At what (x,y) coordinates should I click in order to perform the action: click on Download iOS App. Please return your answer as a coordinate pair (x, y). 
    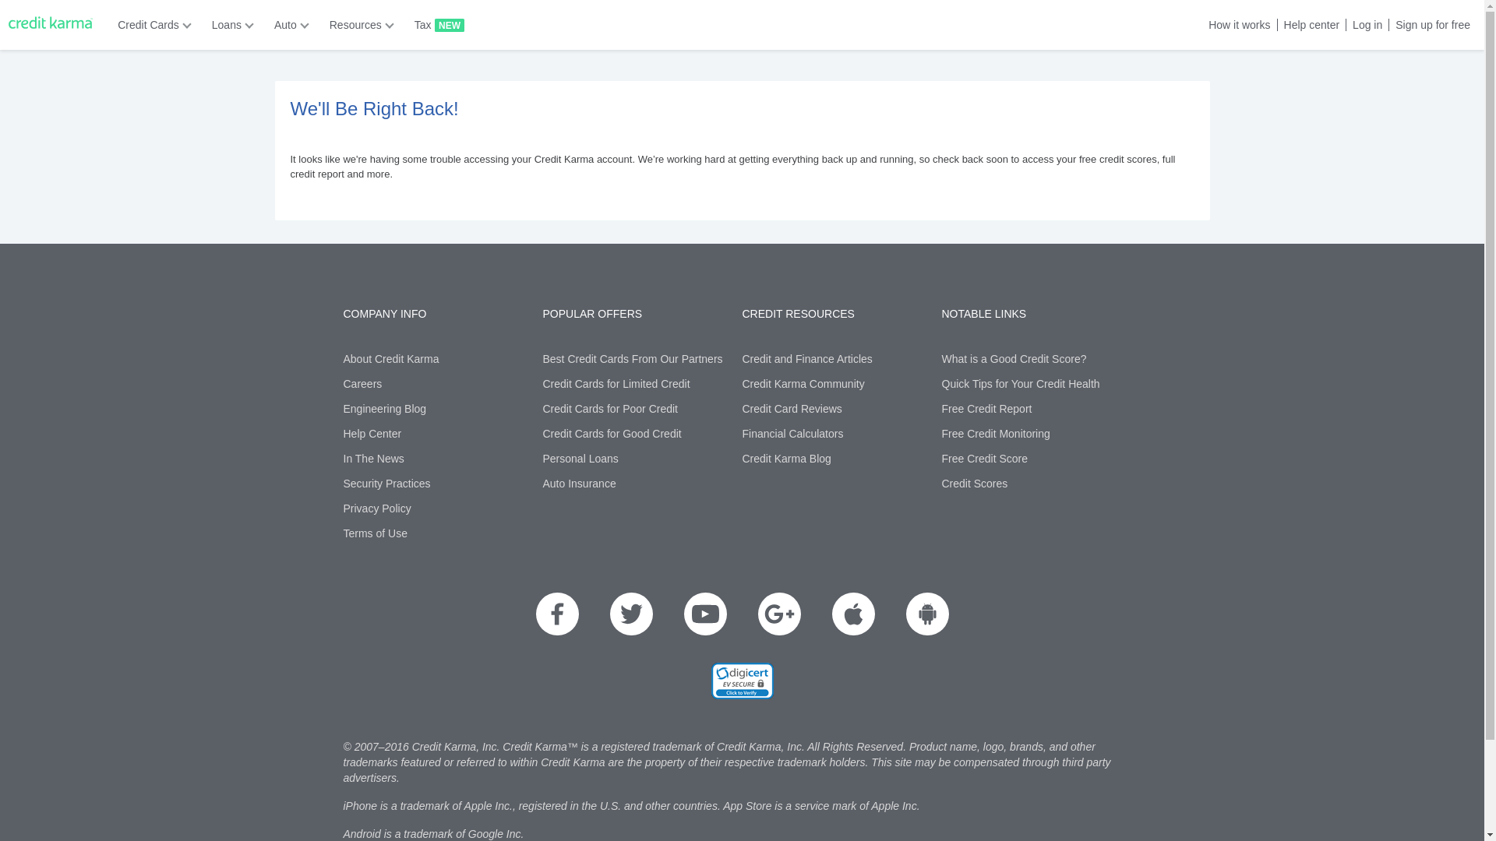
    Looking at the image, I should click on (853, 614).